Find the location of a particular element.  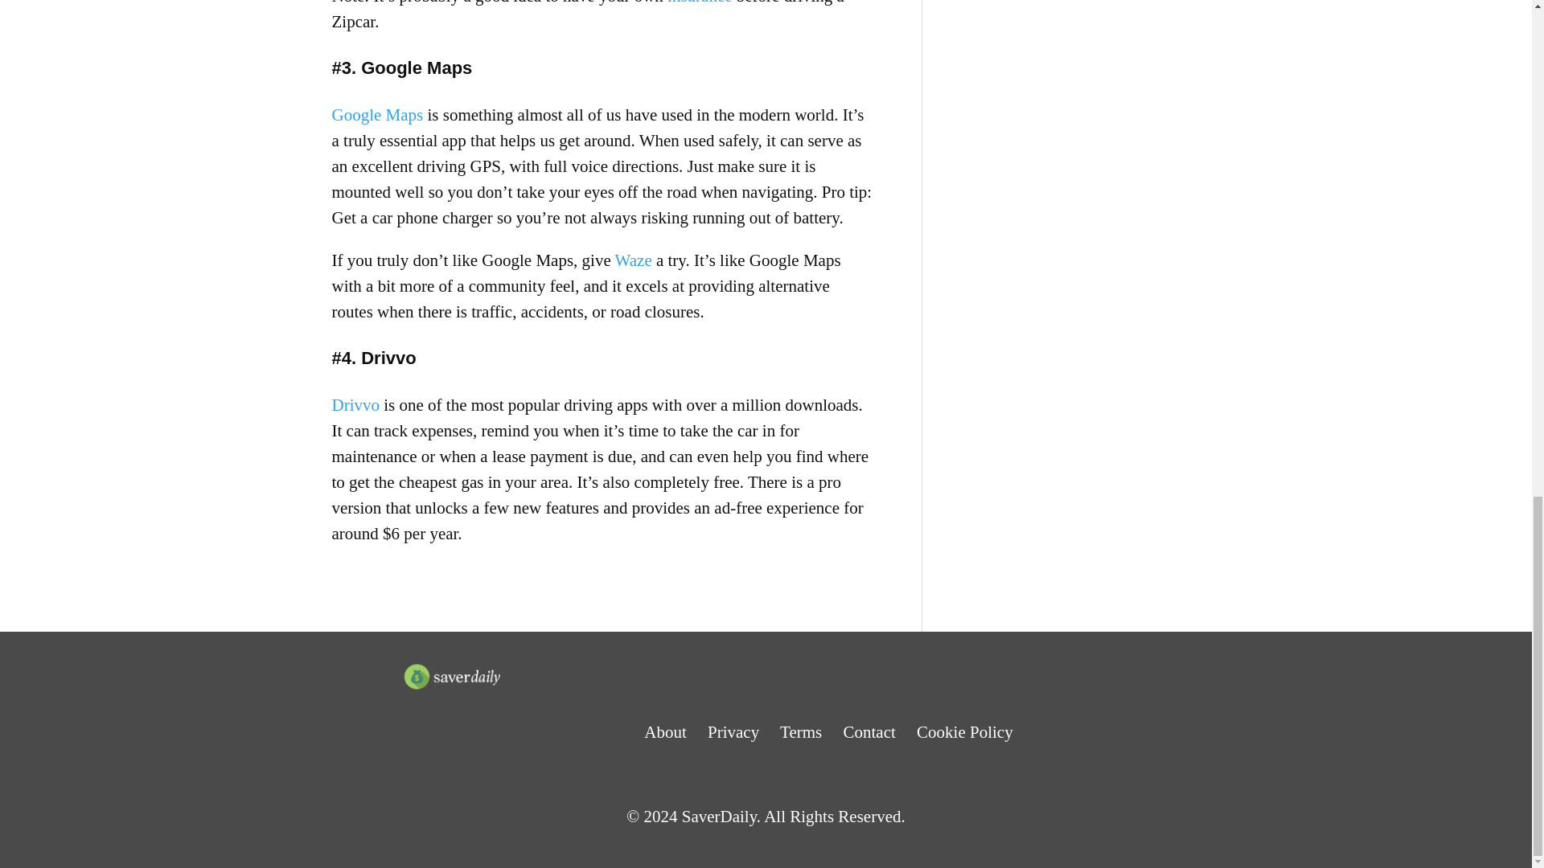

insurance is located at coordinates (700, 2).